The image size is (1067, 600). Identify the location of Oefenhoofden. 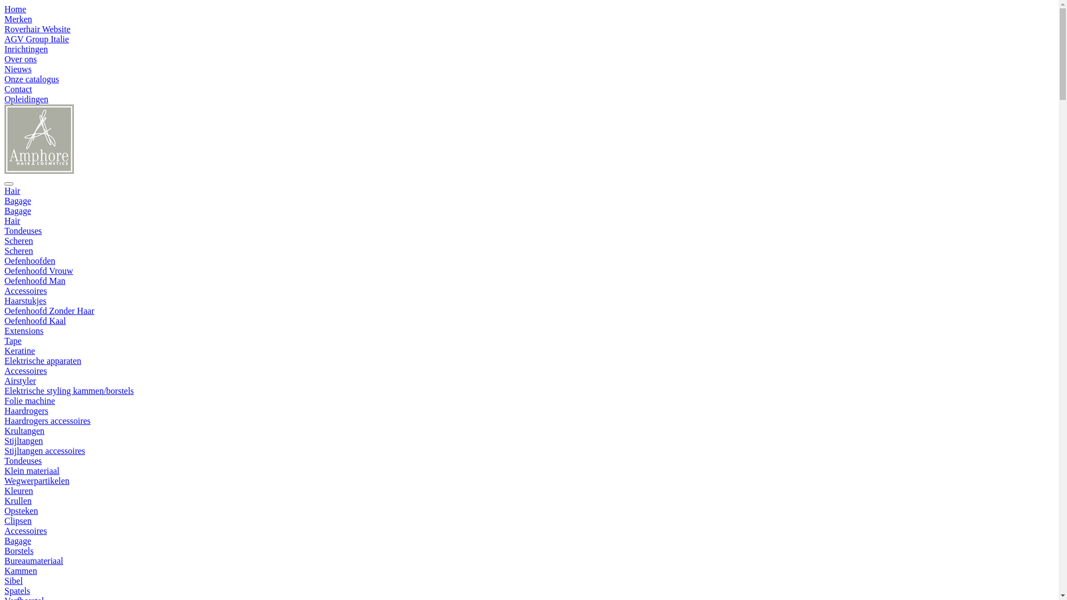
(30, 261).